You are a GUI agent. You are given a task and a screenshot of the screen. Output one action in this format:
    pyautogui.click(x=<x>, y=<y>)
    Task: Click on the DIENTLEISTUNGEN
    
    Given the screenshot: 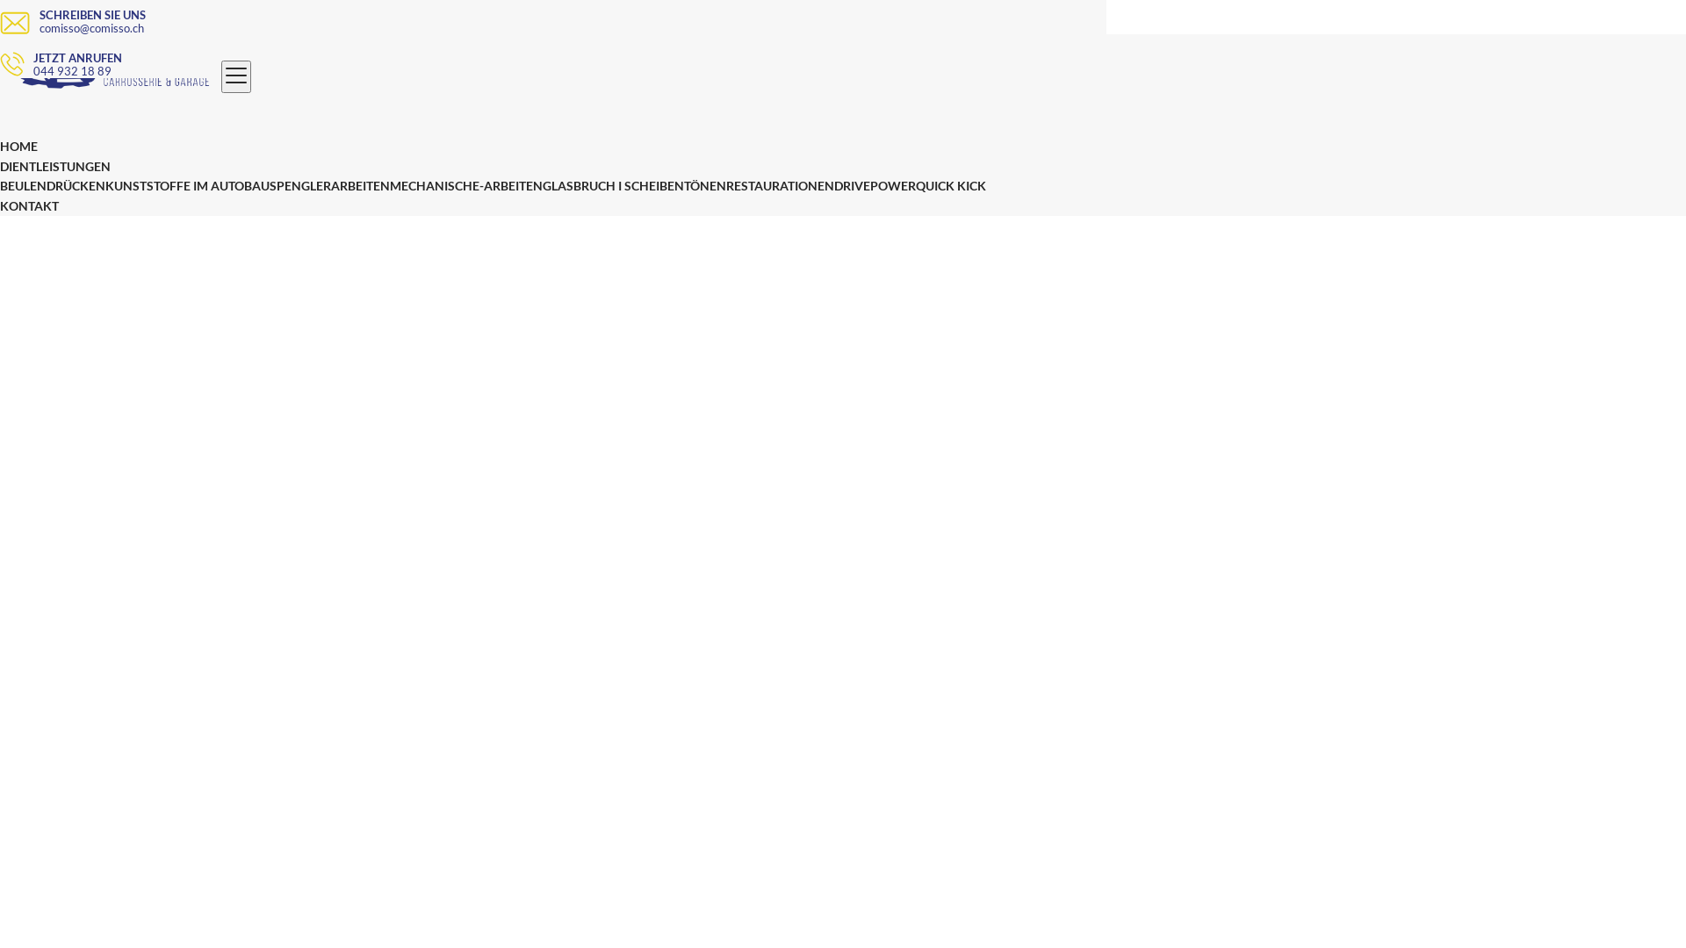 What is the action you would take?
    pyautogui.click(x=55, y=167)
    